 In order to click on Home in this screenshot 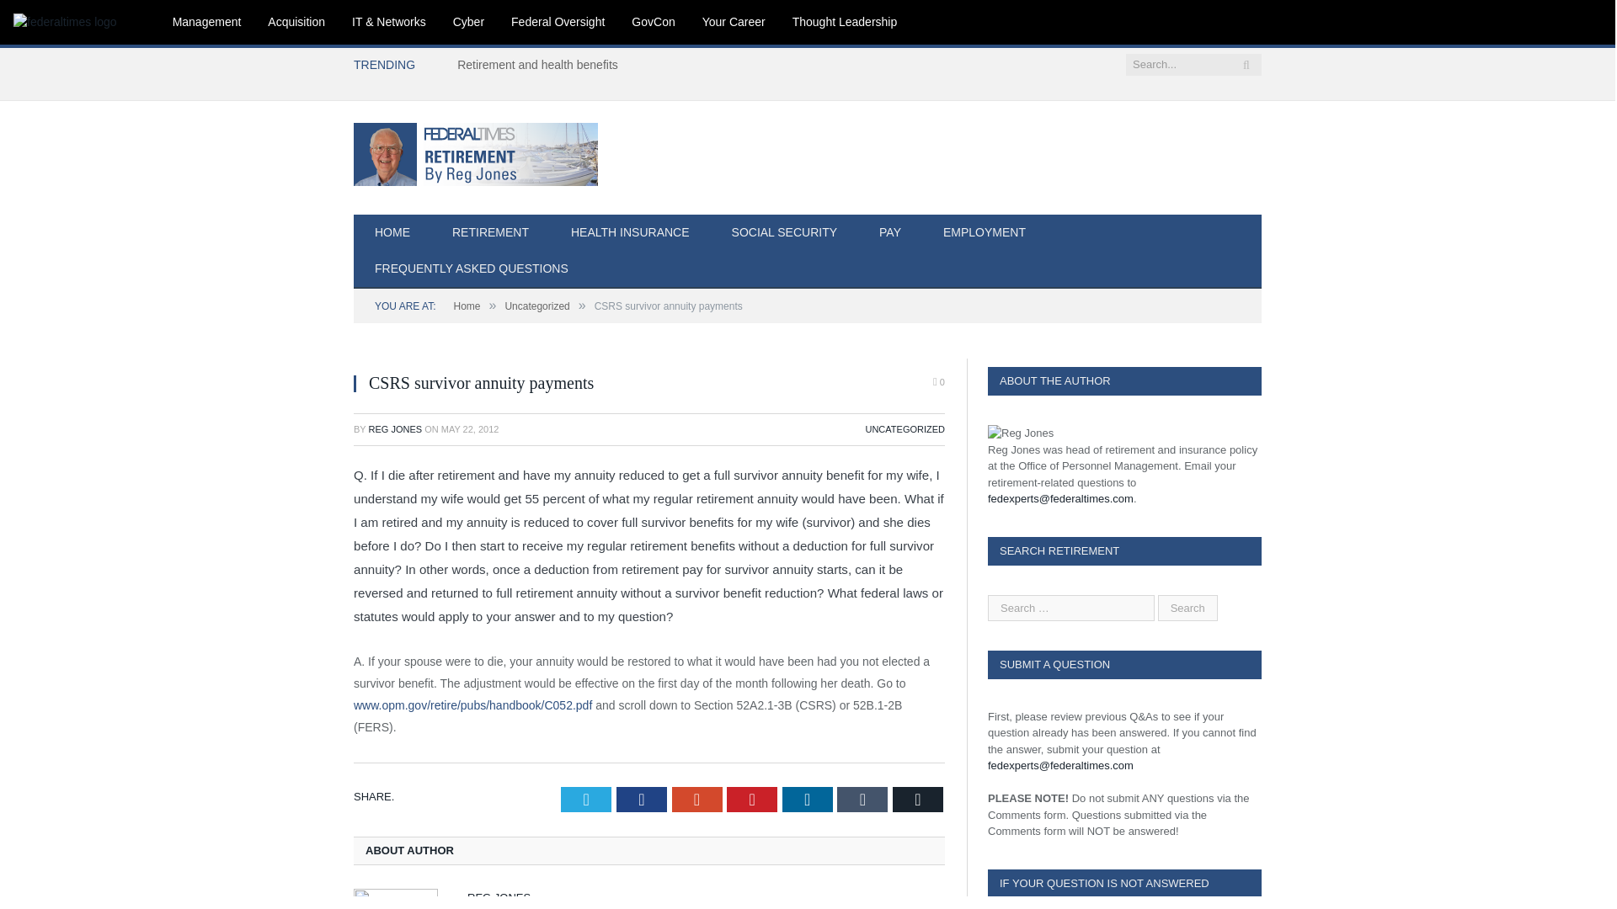, I will do `click(467, 306)`.